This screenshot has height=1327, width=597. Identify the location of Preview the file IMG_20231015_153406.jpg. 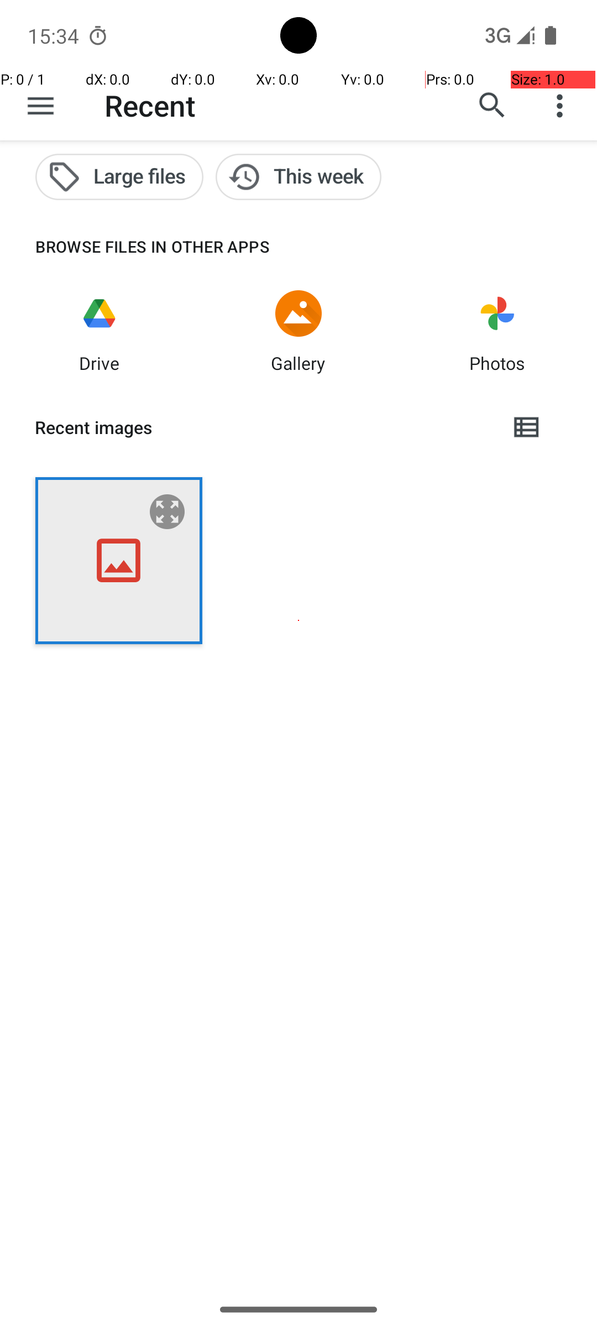
(167, 512).